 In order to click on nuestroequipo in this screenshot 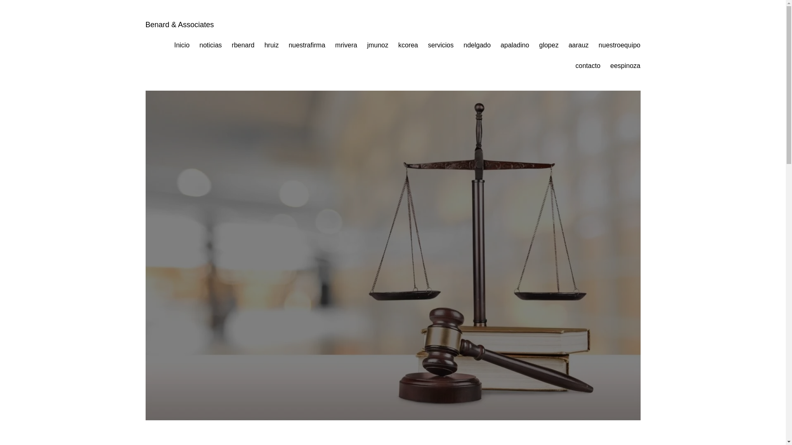, I will do `click(619, 45)`.